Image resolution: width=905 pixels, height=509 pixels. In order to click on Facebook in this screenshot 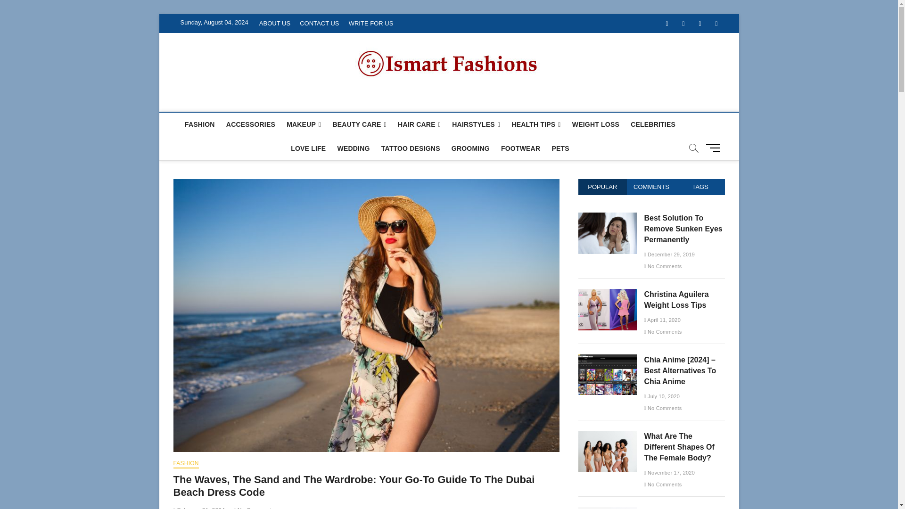, I will do `click(666, 24)`.